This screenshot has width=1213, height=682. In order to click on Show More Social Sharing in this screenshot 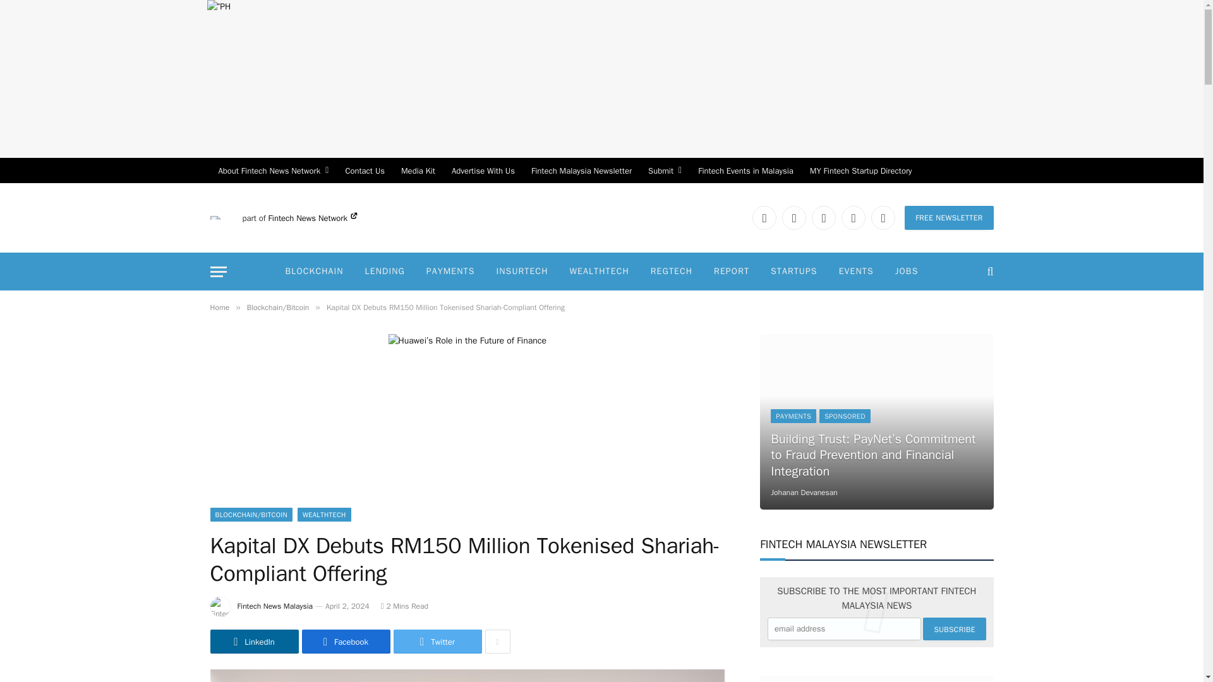, I will do `click(498, 641)`.